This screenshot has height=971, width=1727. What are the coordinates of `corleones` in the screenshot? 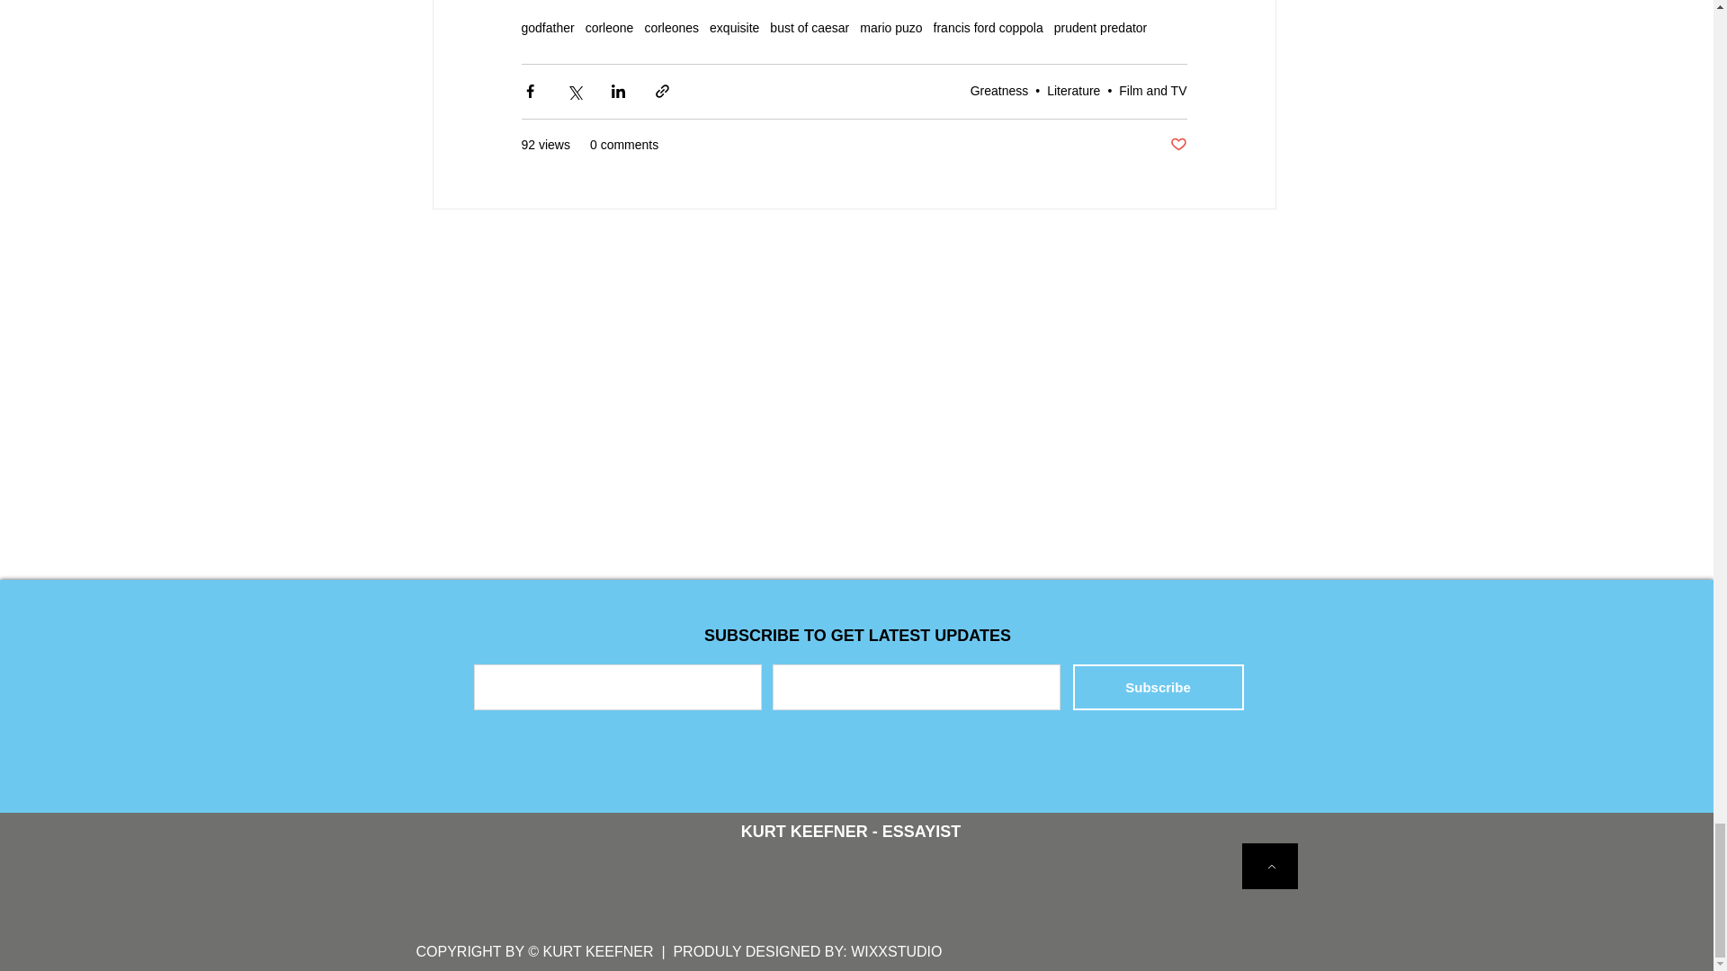 It's located at (671, 27).